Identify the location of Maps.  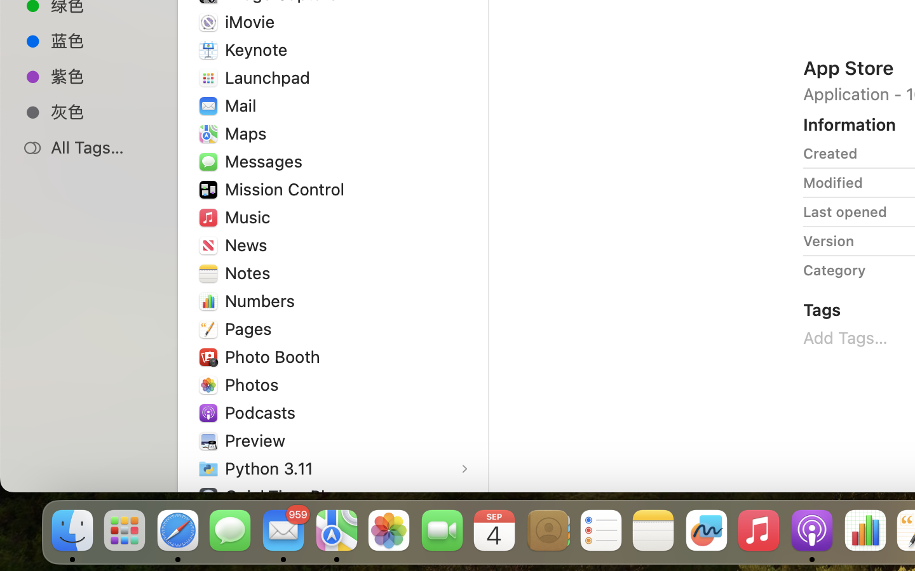
(248, 133).